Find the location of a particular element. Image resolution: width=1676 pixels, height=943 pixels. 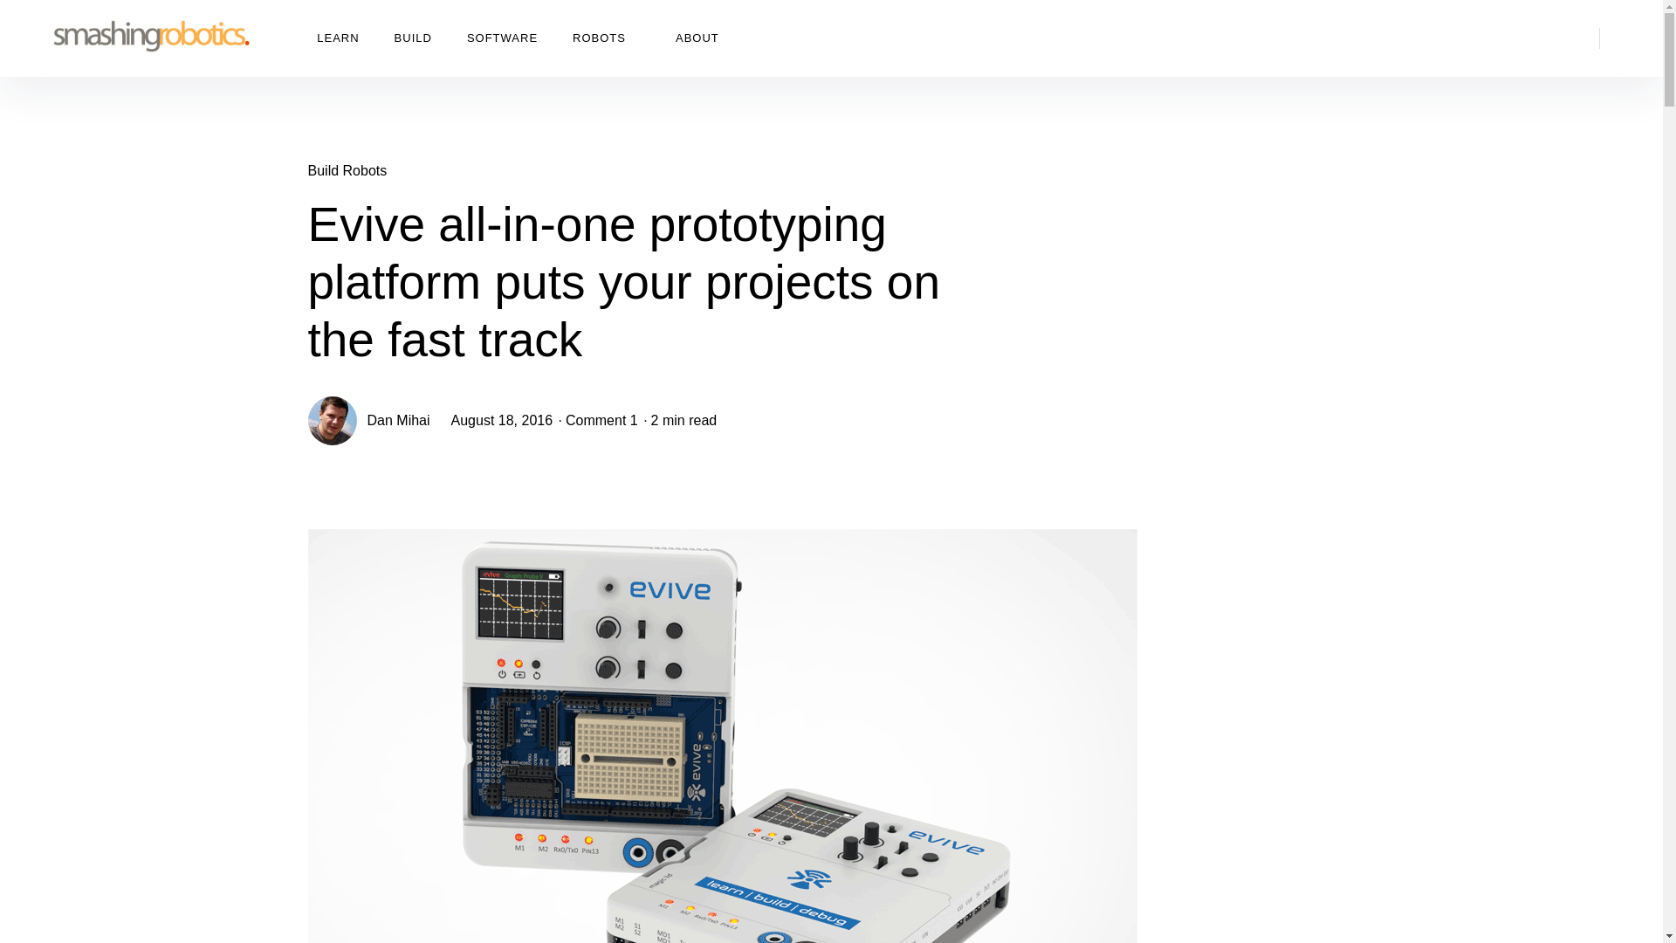

SOFTWARE is located at coordinates (503, 38).